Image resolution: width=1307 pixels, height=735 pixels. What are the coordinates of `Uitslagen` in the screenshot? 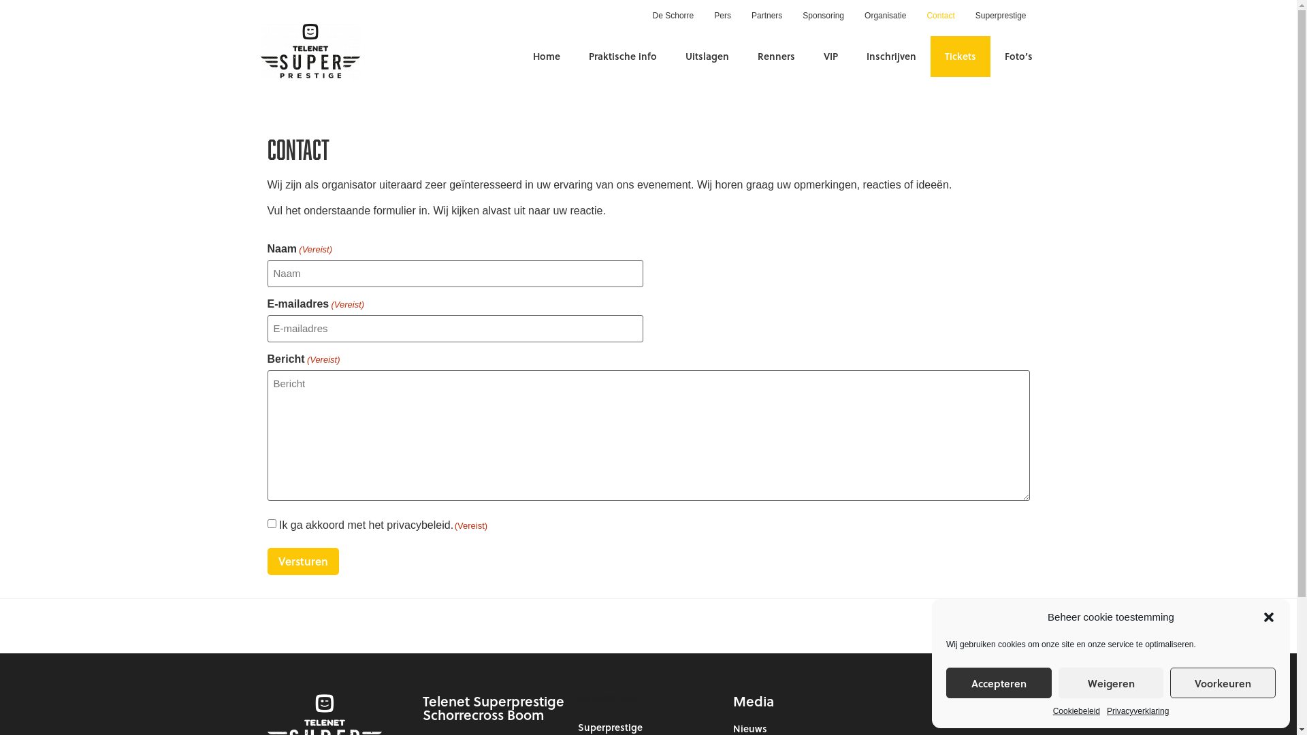 It's located at (707, 56).